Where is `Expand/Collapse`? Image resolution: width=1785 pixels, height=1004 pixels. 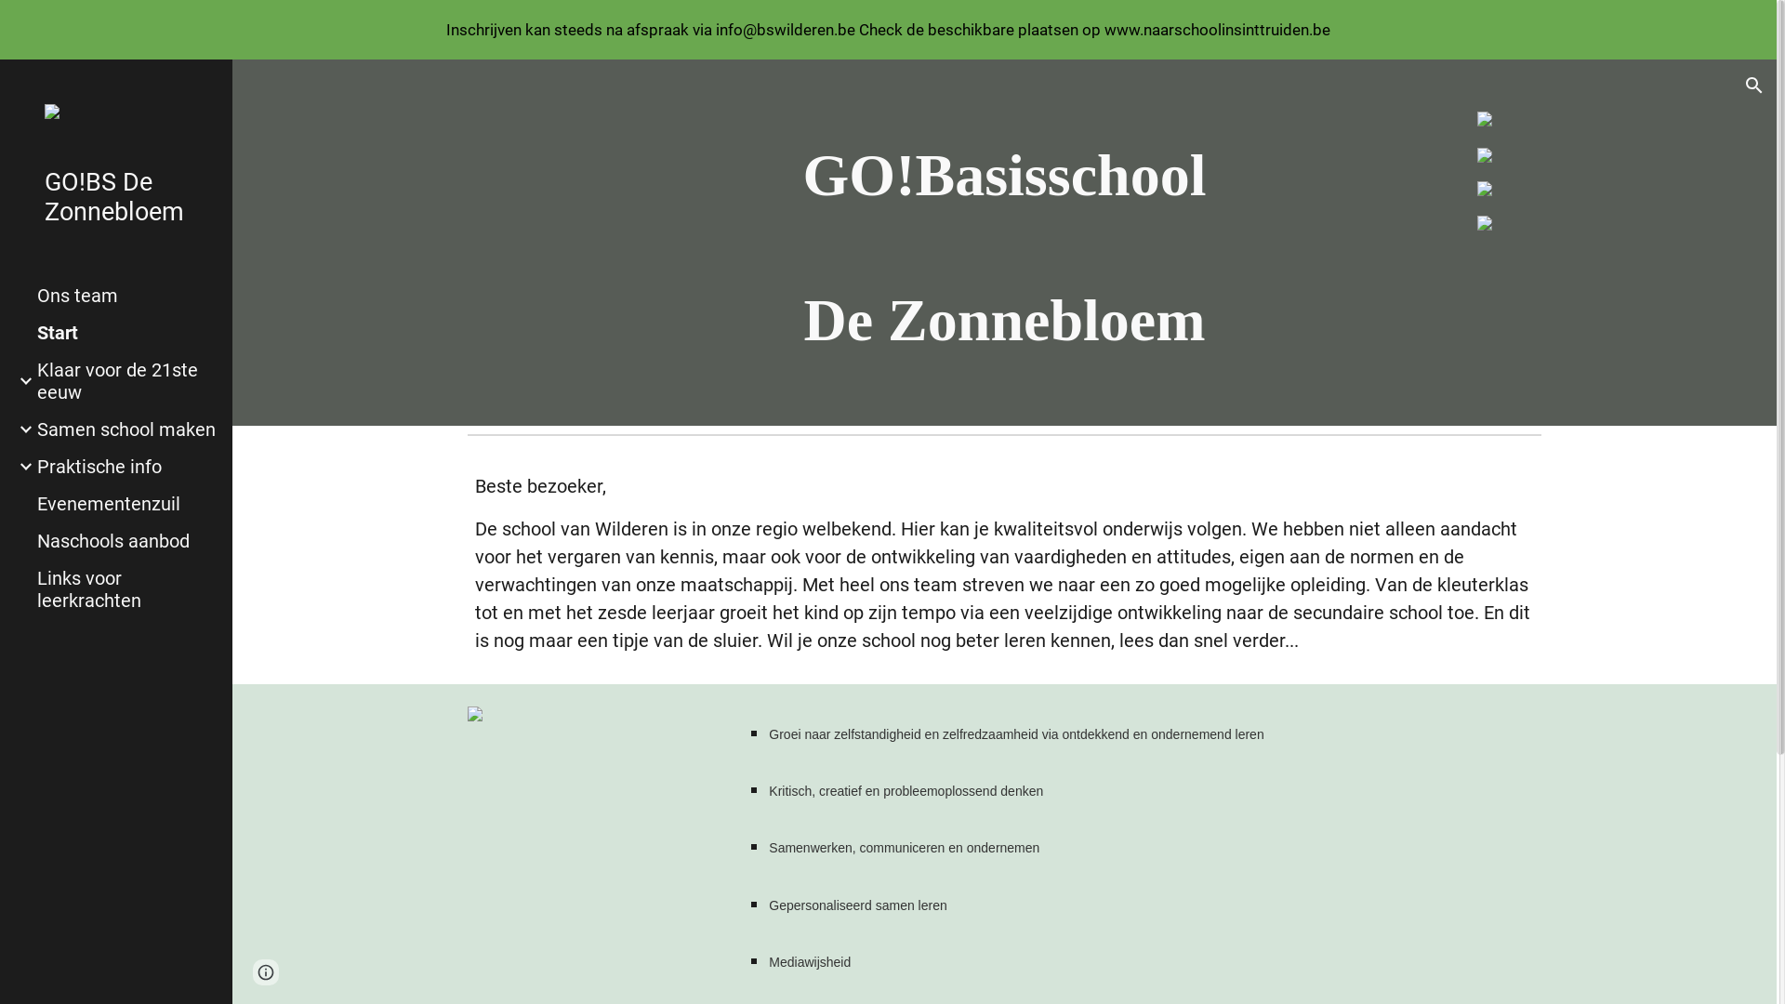 Expand/Collapse is located at coordinates (20, 381).